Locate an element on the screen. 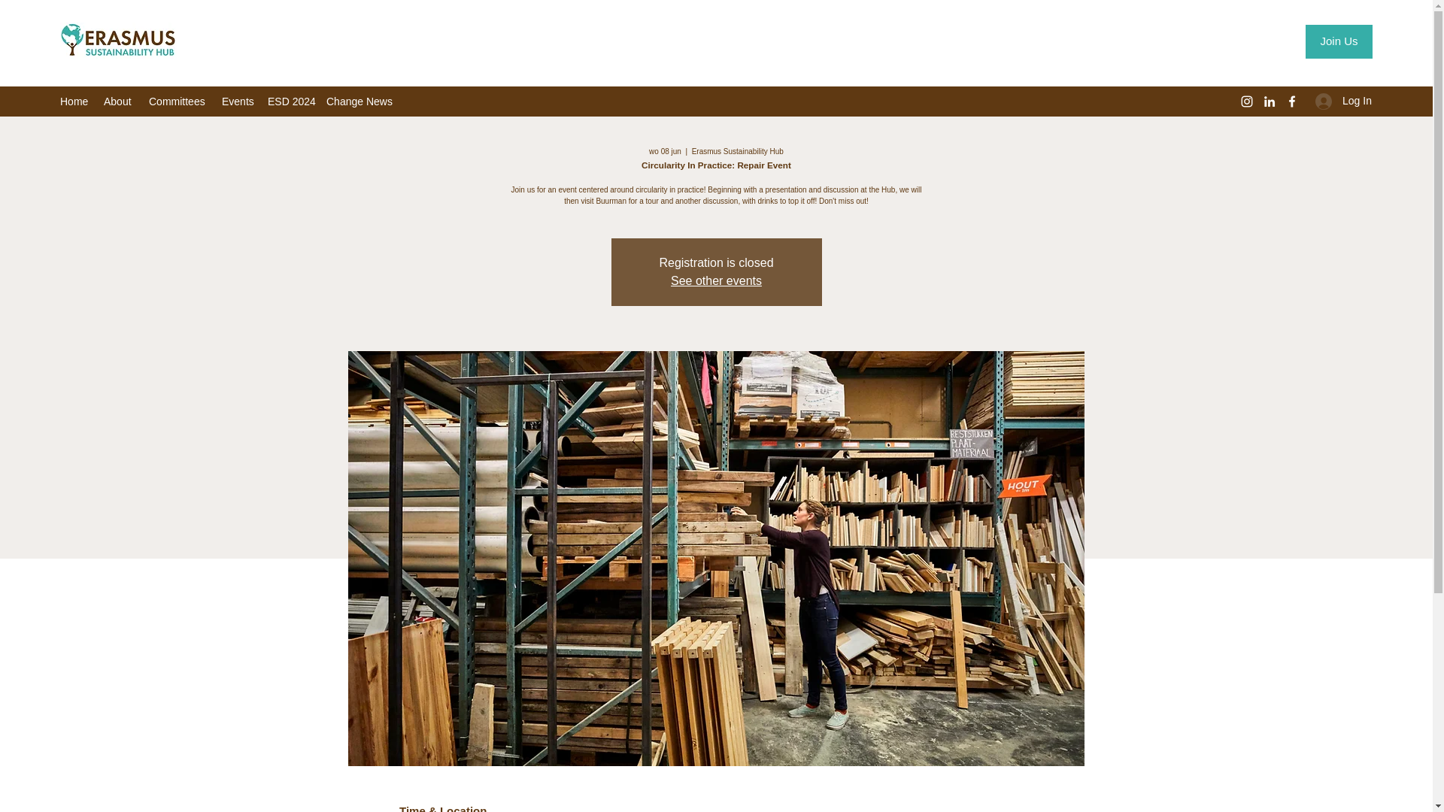 The width and height of the screenshot is (1444, 812). Committees is located at coordinates (177, 101).